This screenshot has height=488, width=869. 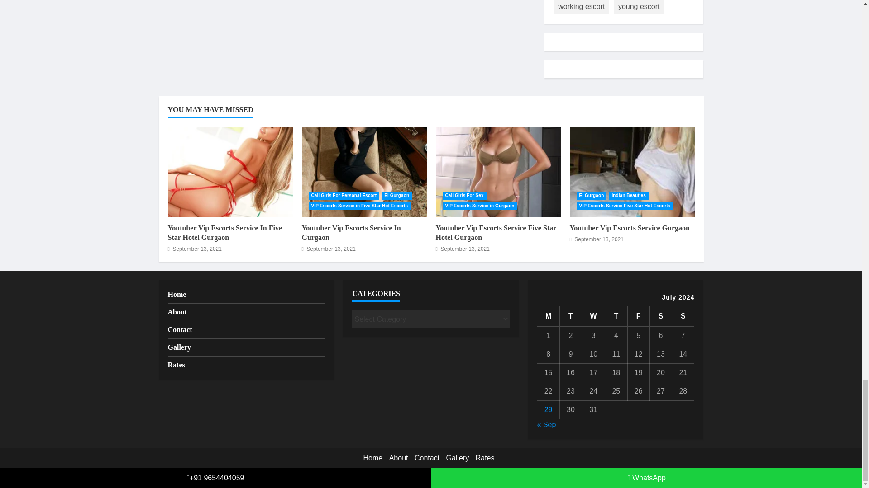 What do you see at coordinates (638, 316) in the screenshot?
I see `Friday` at bounding box center [638, 316].